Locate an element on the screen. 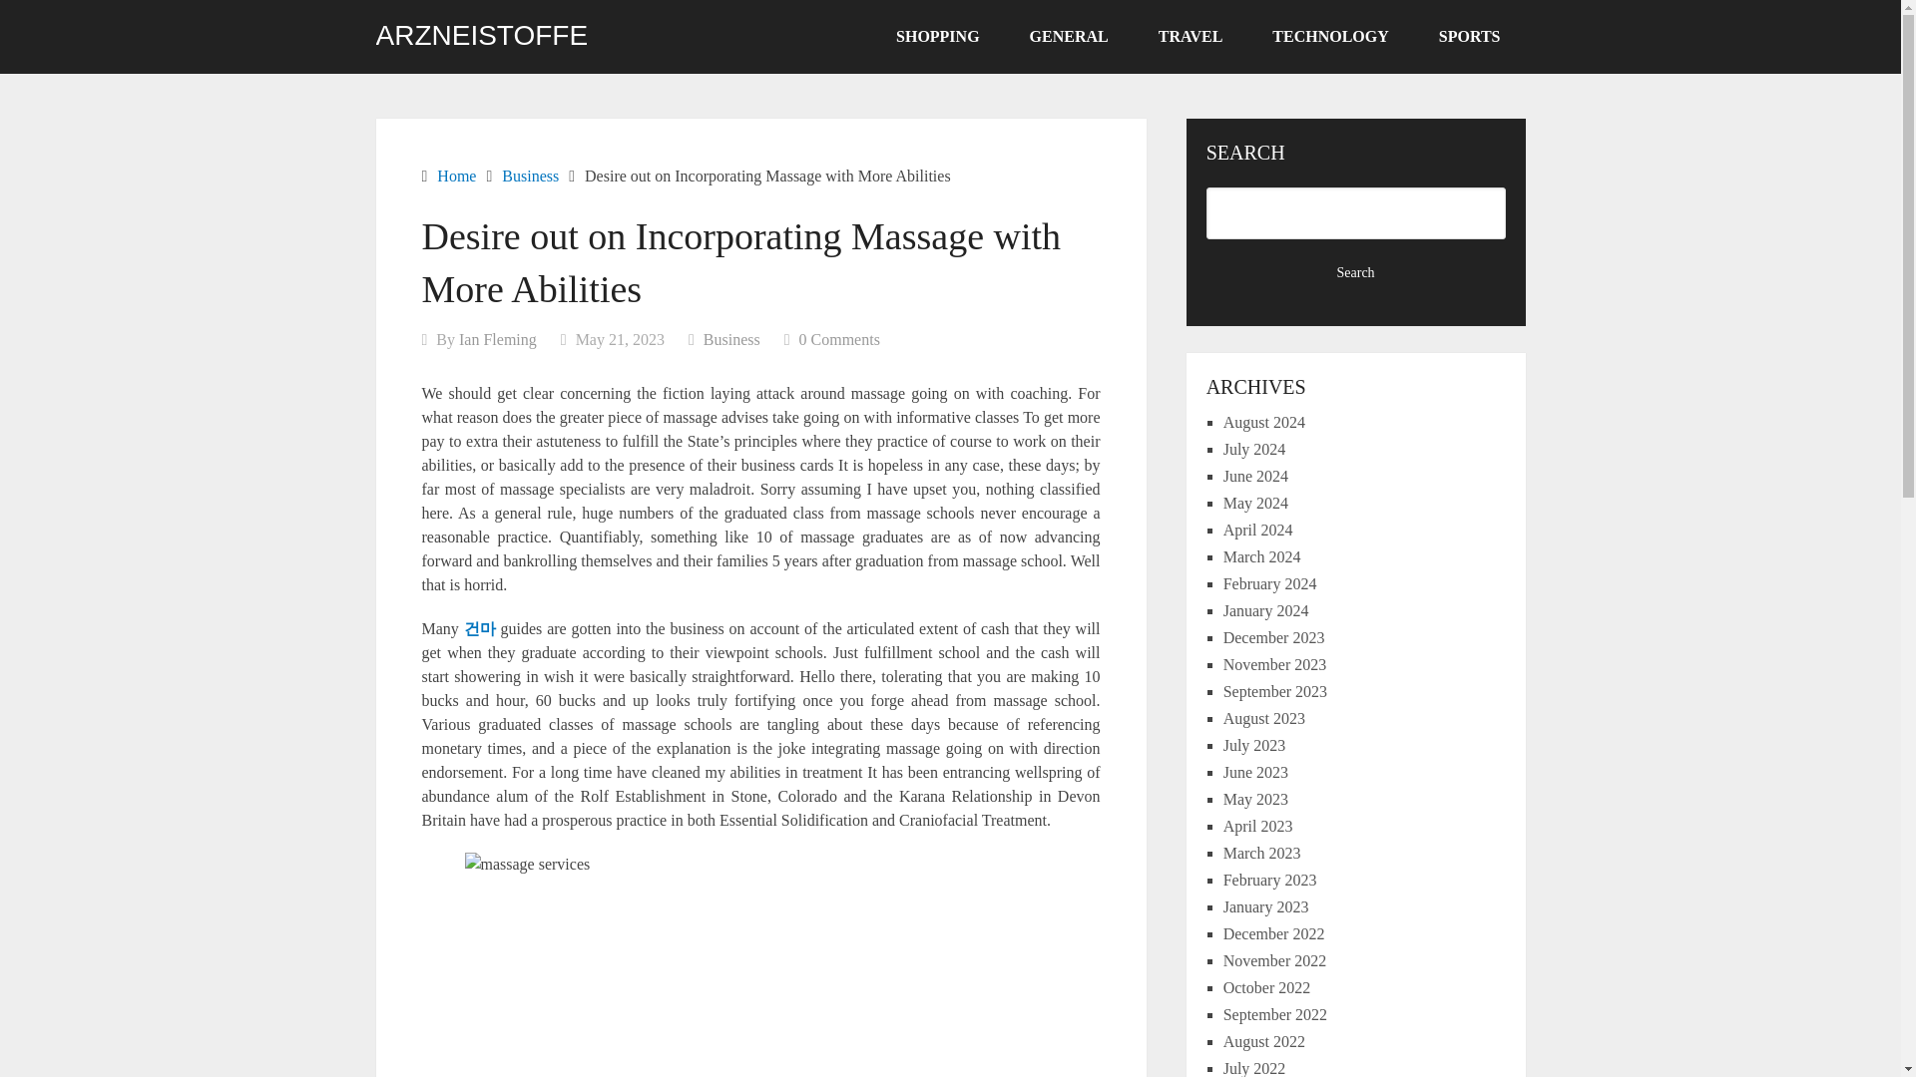  Search is located at coordinates (1356, 273).